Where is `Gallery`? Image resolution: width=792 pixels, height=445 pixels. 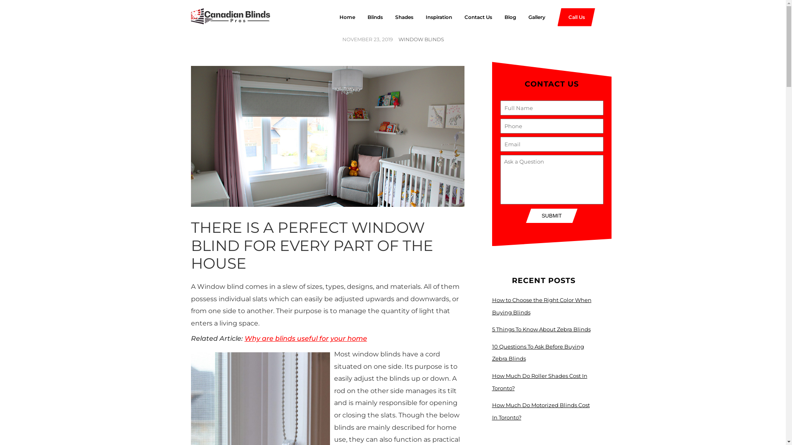
Gallery is located at coordinates (530, 17).